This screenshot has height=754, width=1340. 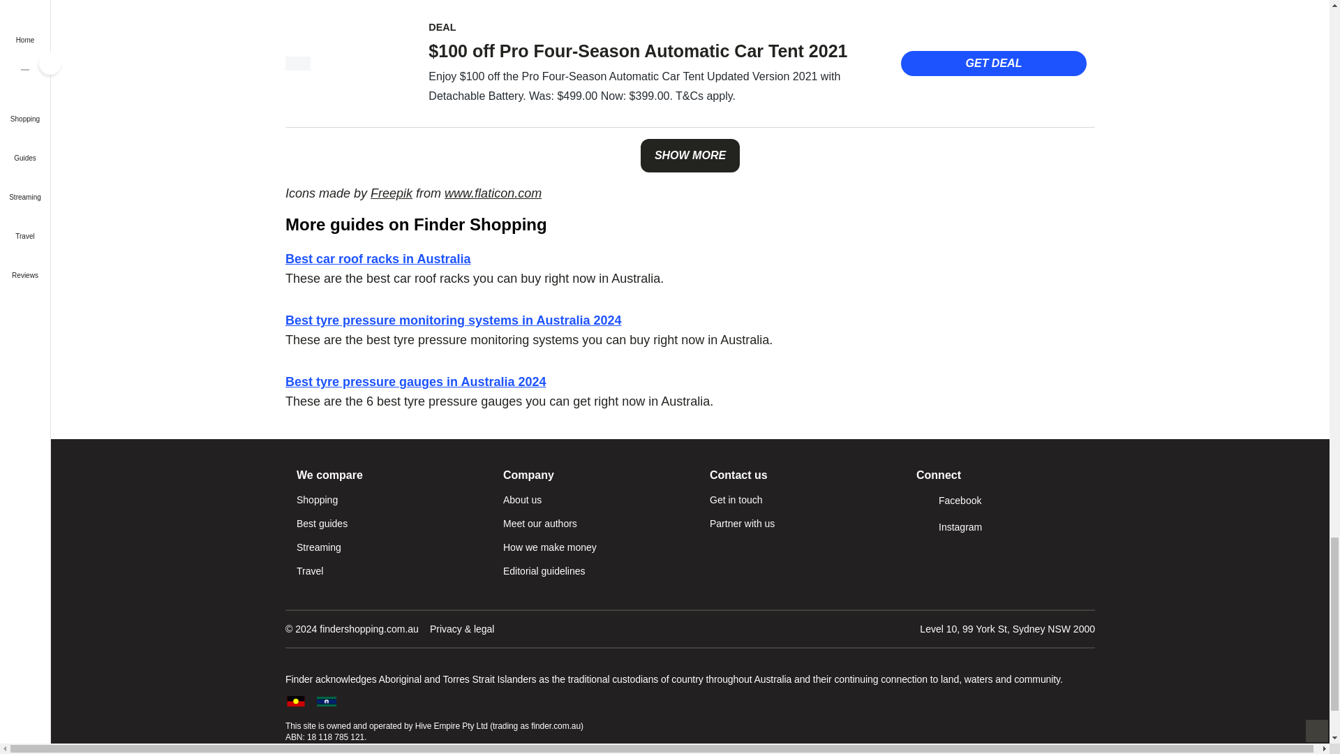 What do you see at coordinates (297, 64) in the screenshot?
I see `Lanmodo` at bounding box center [297, 64].